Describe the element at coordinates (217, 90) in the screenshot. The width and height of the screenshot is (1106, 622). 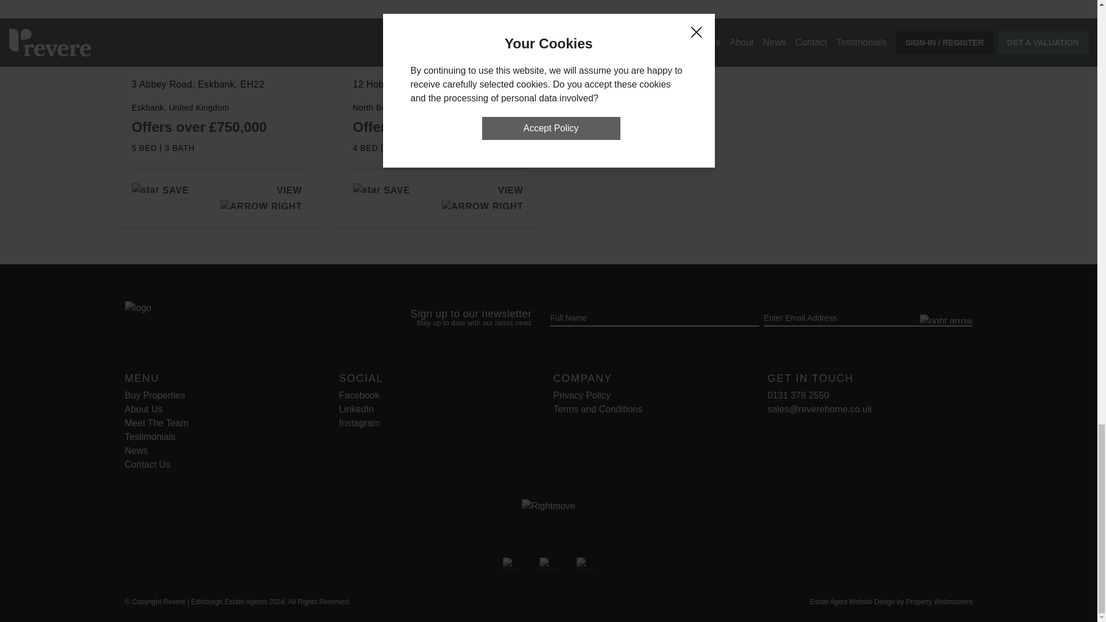
I see `3 Abbey Road, Eskbank, EH22` at that location.